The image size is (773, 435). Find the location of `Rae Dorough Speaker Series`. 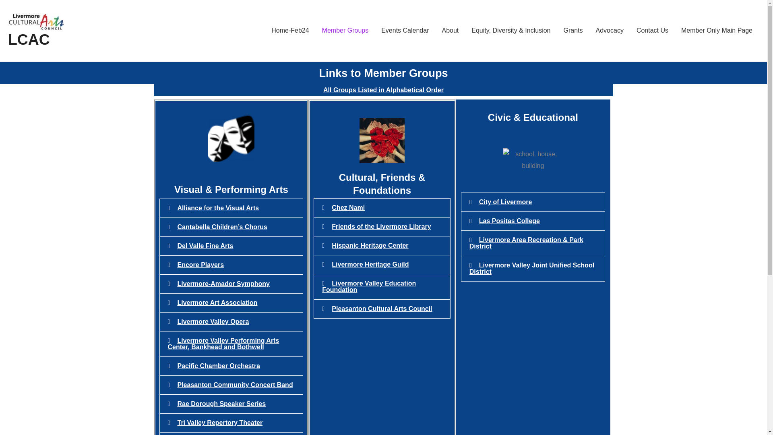

Rae Dorough Speaker Series is located at coordinates (221, 404).